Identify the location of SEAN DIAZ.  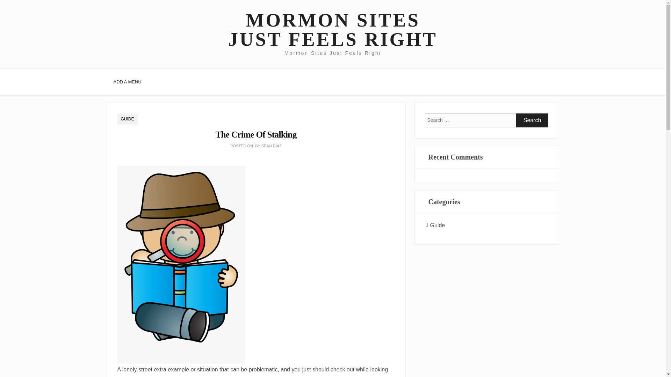
(272, 146).